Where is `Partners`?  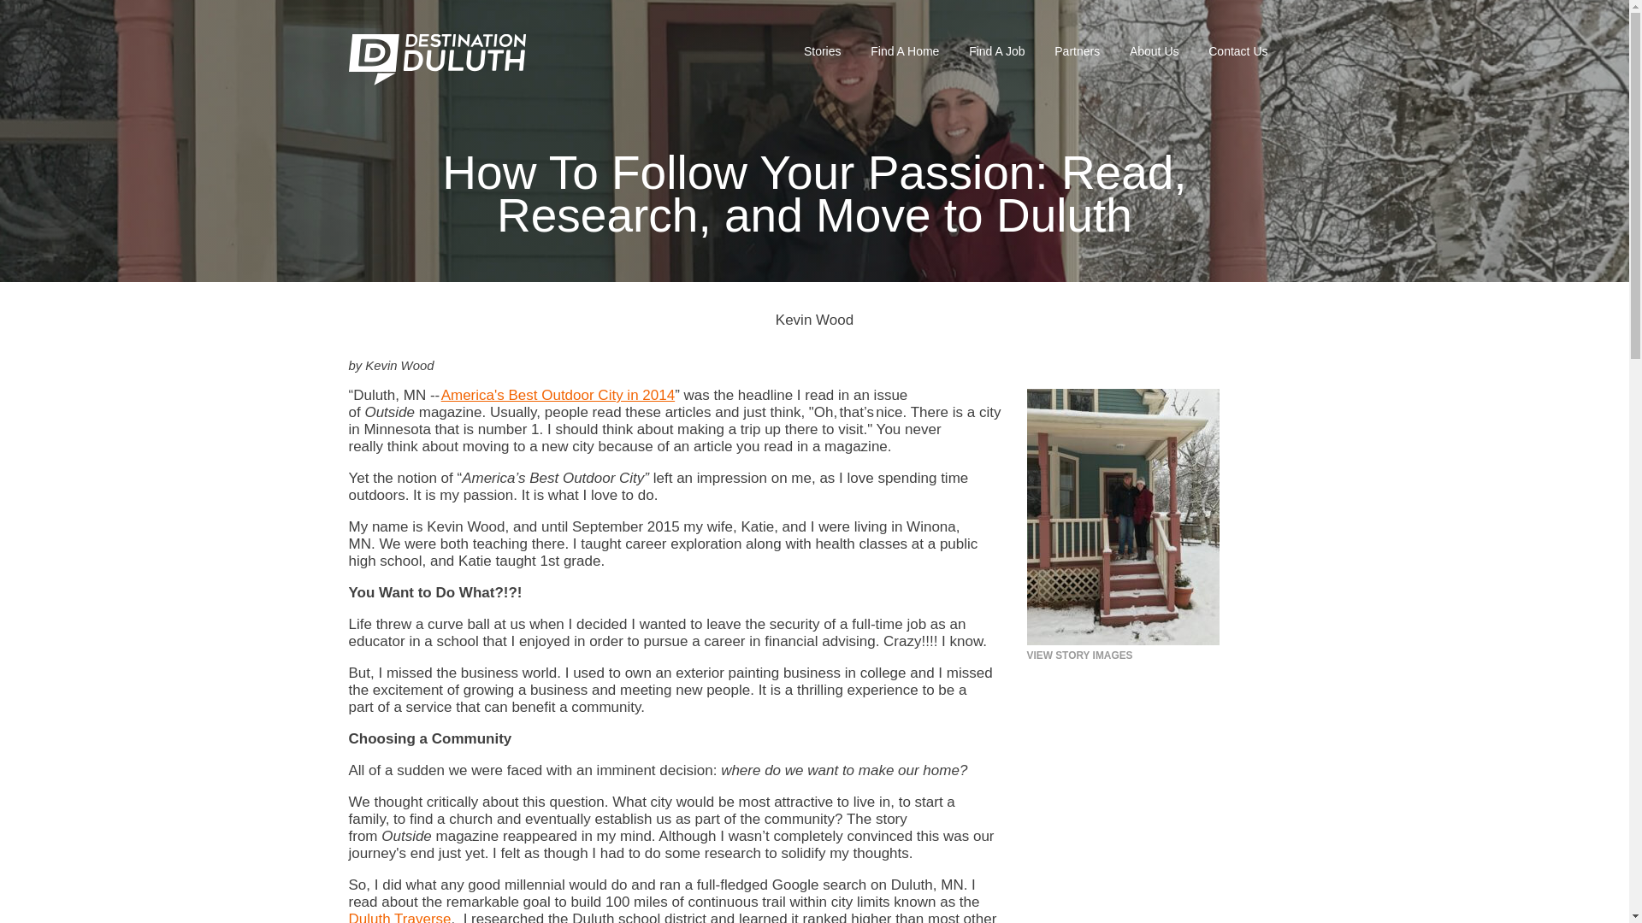
Partners is located at coordinates (1077, 51).